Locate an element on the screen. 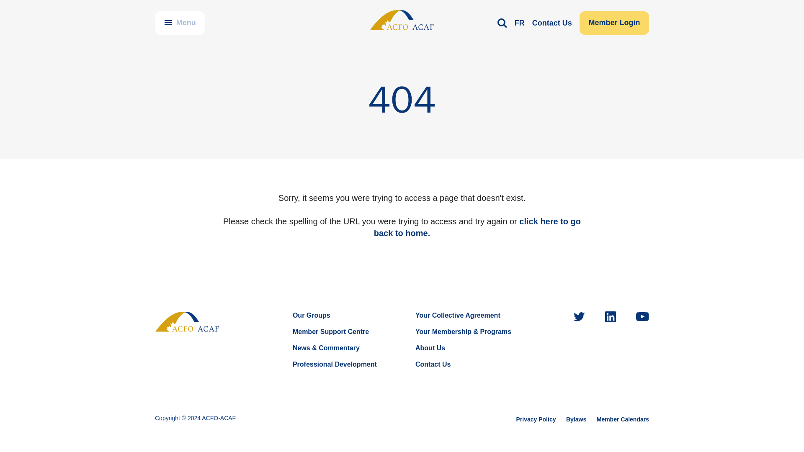  click here to go back to home. is located at coordinates (477, 227).